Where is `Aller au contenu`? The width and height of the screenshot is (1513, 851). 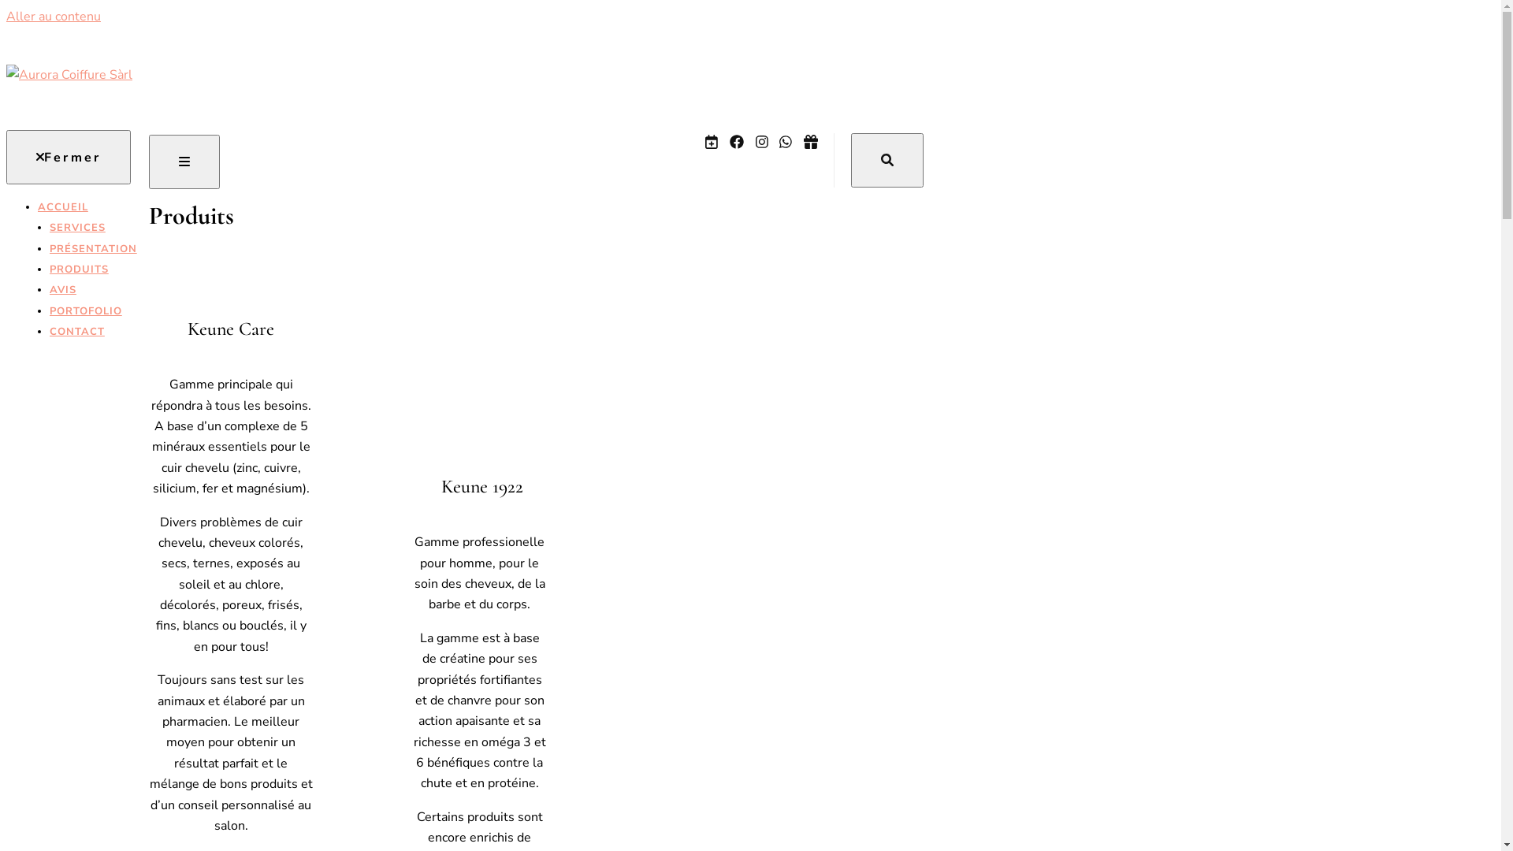
Aller au contenu is located at coordinates (54, 17).